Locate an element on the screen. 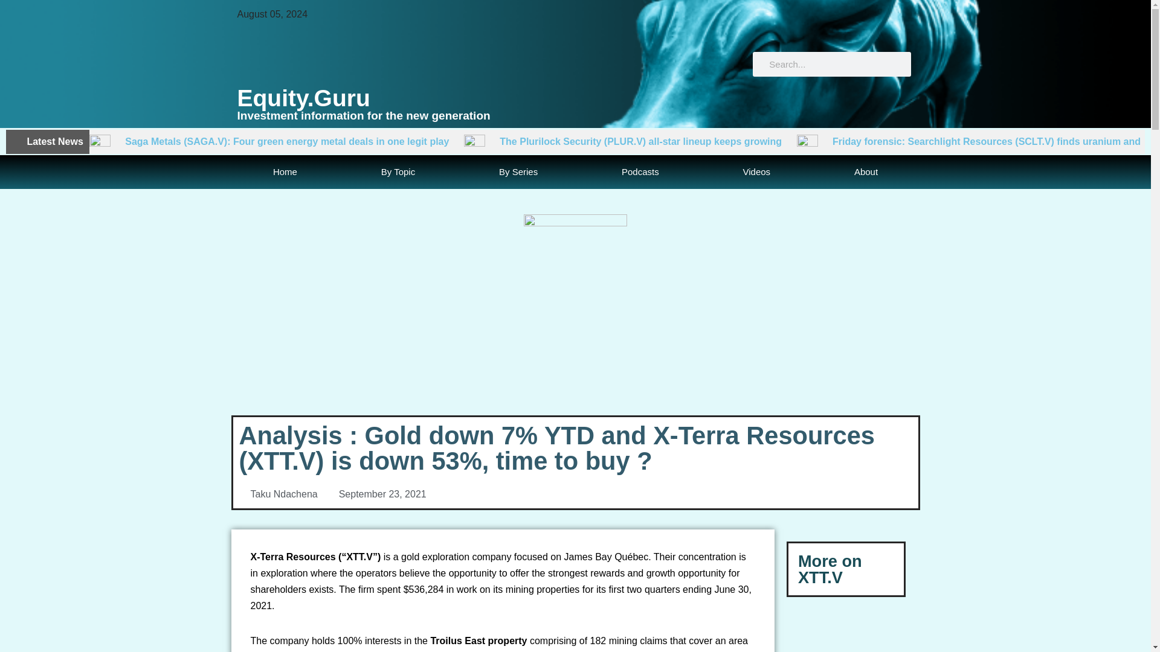 This screenshot has width=1160, height=652. Home is located at coordinates (285, 172).